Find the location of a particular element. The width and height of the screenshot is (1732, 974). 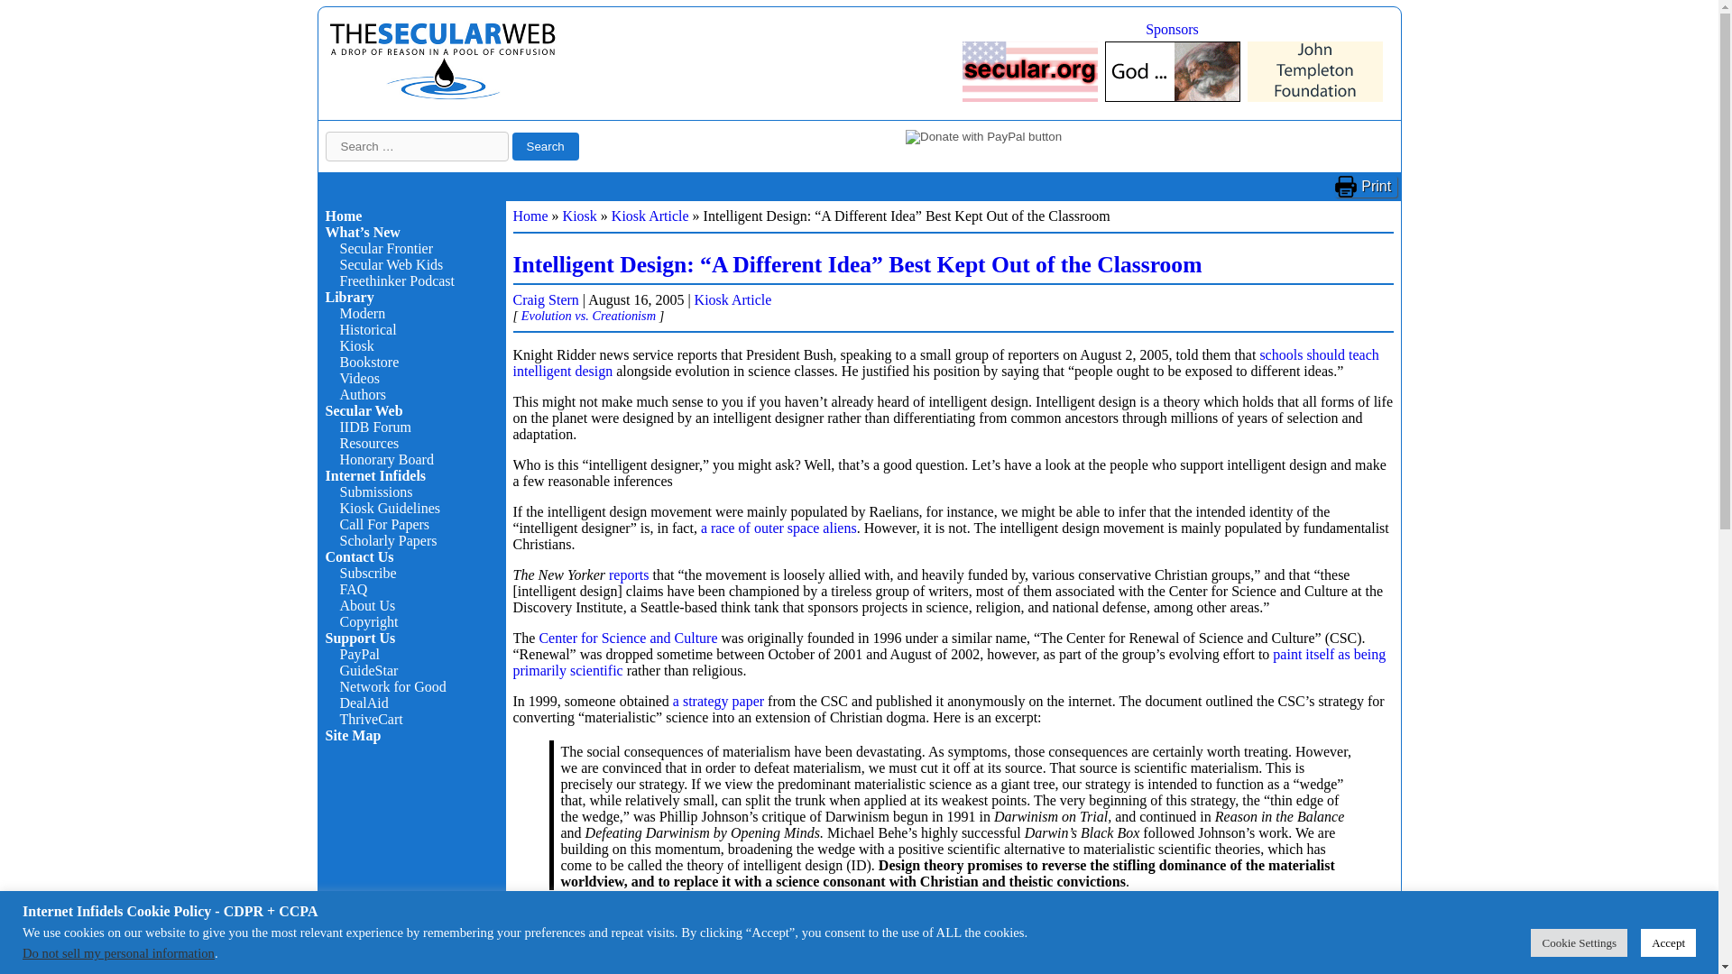

Bookstore is located at coordinates (368, 363).